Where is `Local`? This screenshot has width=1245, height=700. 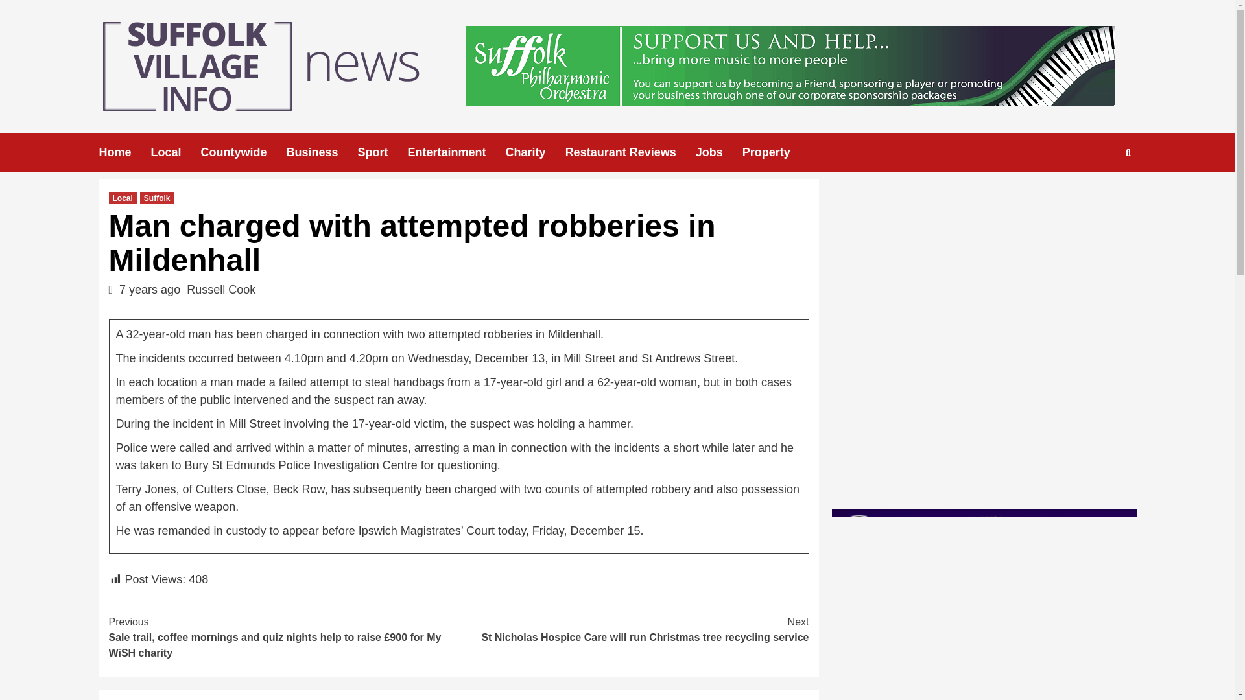 Local is located at coordinates (123, 198).